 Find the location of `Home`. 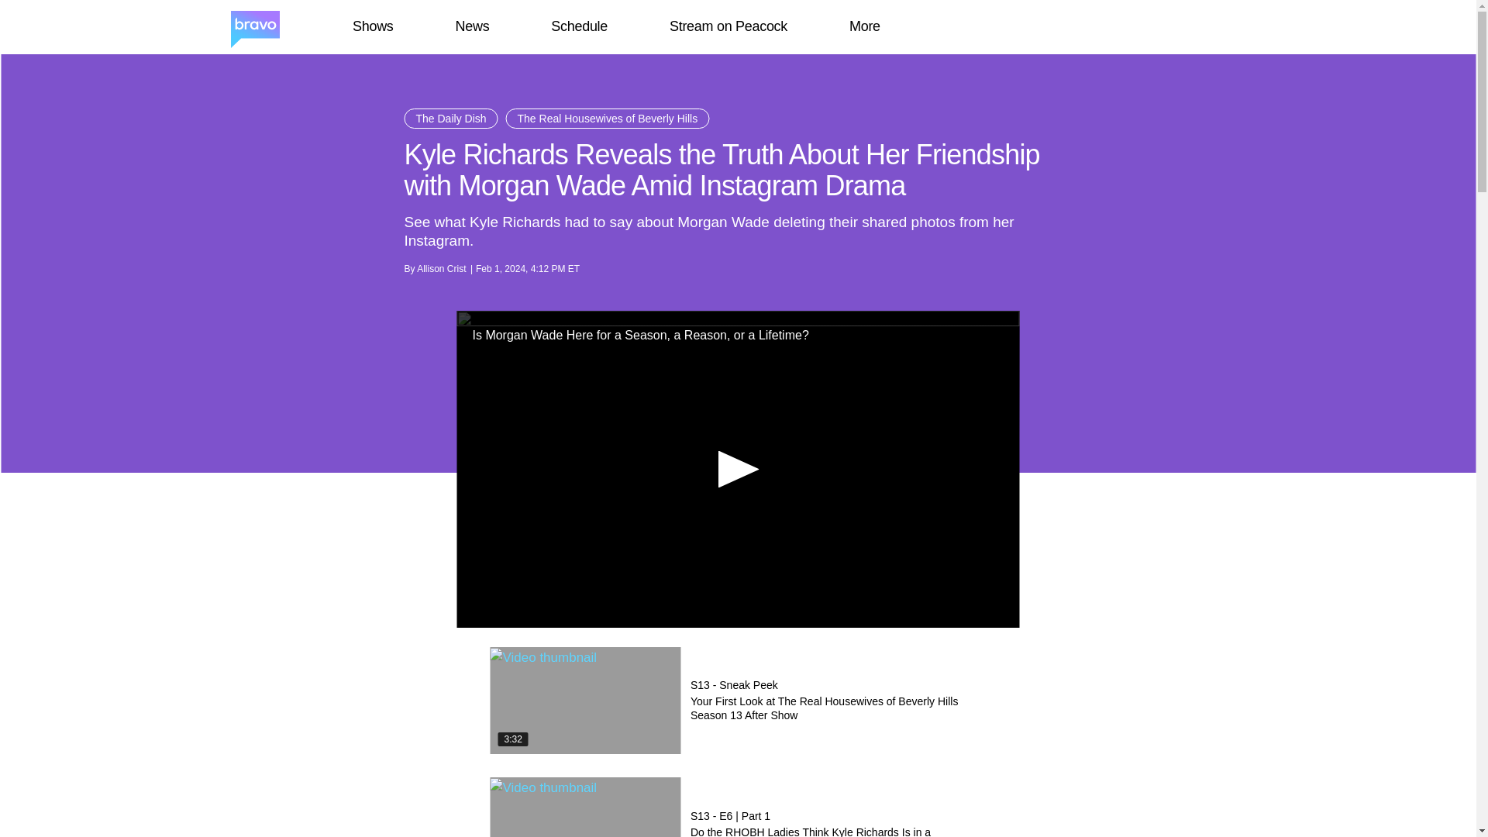

Home is located at coordinates (254, 27).